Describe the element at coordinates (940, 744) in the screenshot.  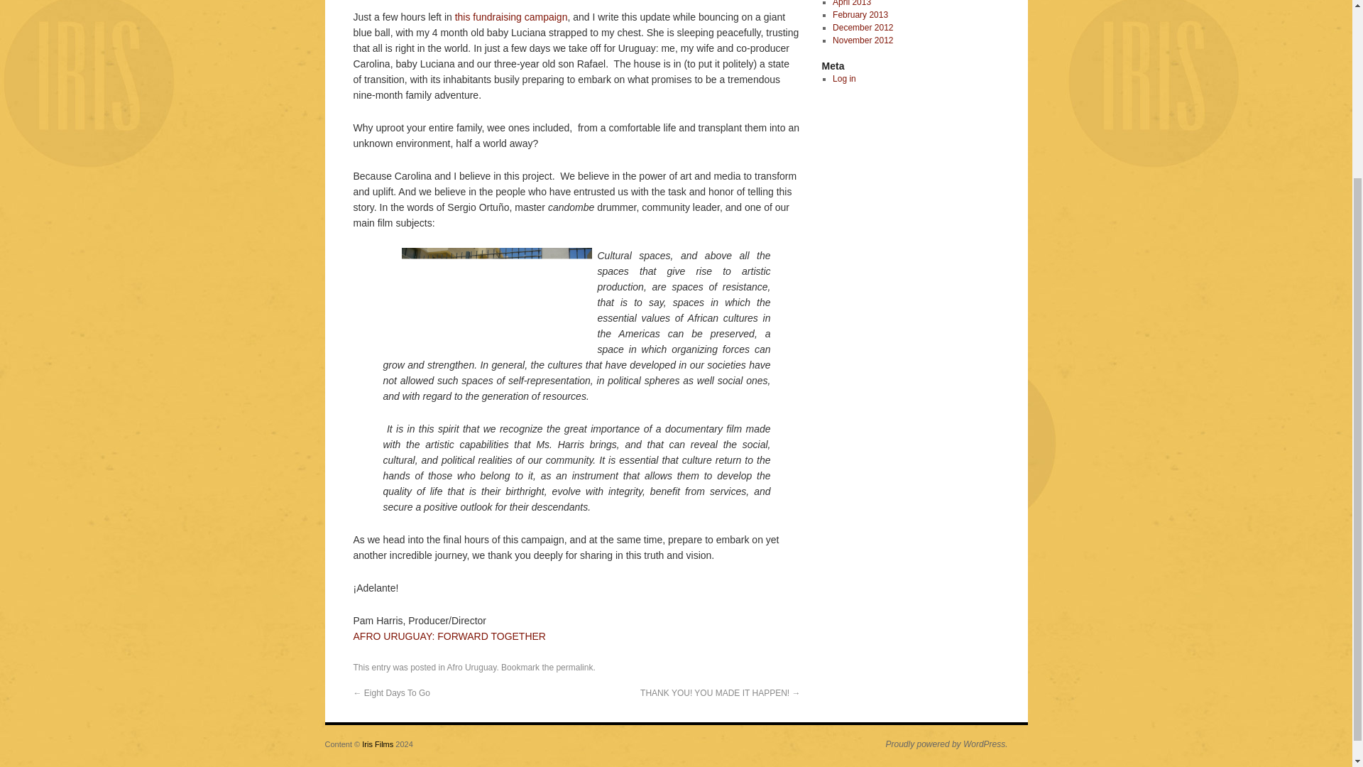
I see `Proudly powered by WordPress.` at that location.